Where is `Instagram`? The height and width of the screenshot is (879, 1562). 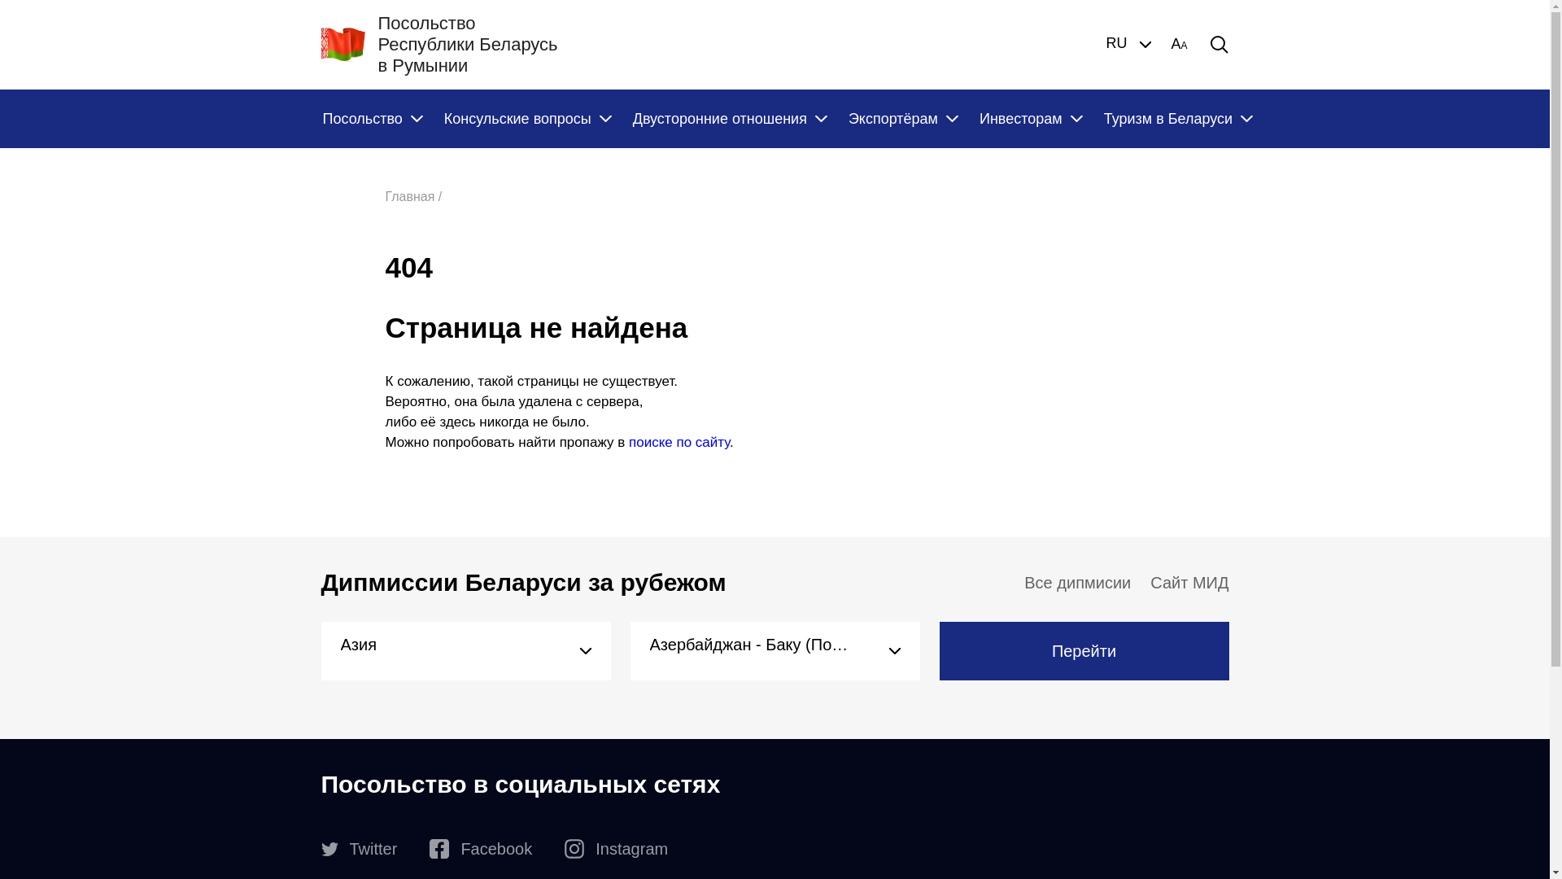 Instagram is located at coordinates (617, 849).